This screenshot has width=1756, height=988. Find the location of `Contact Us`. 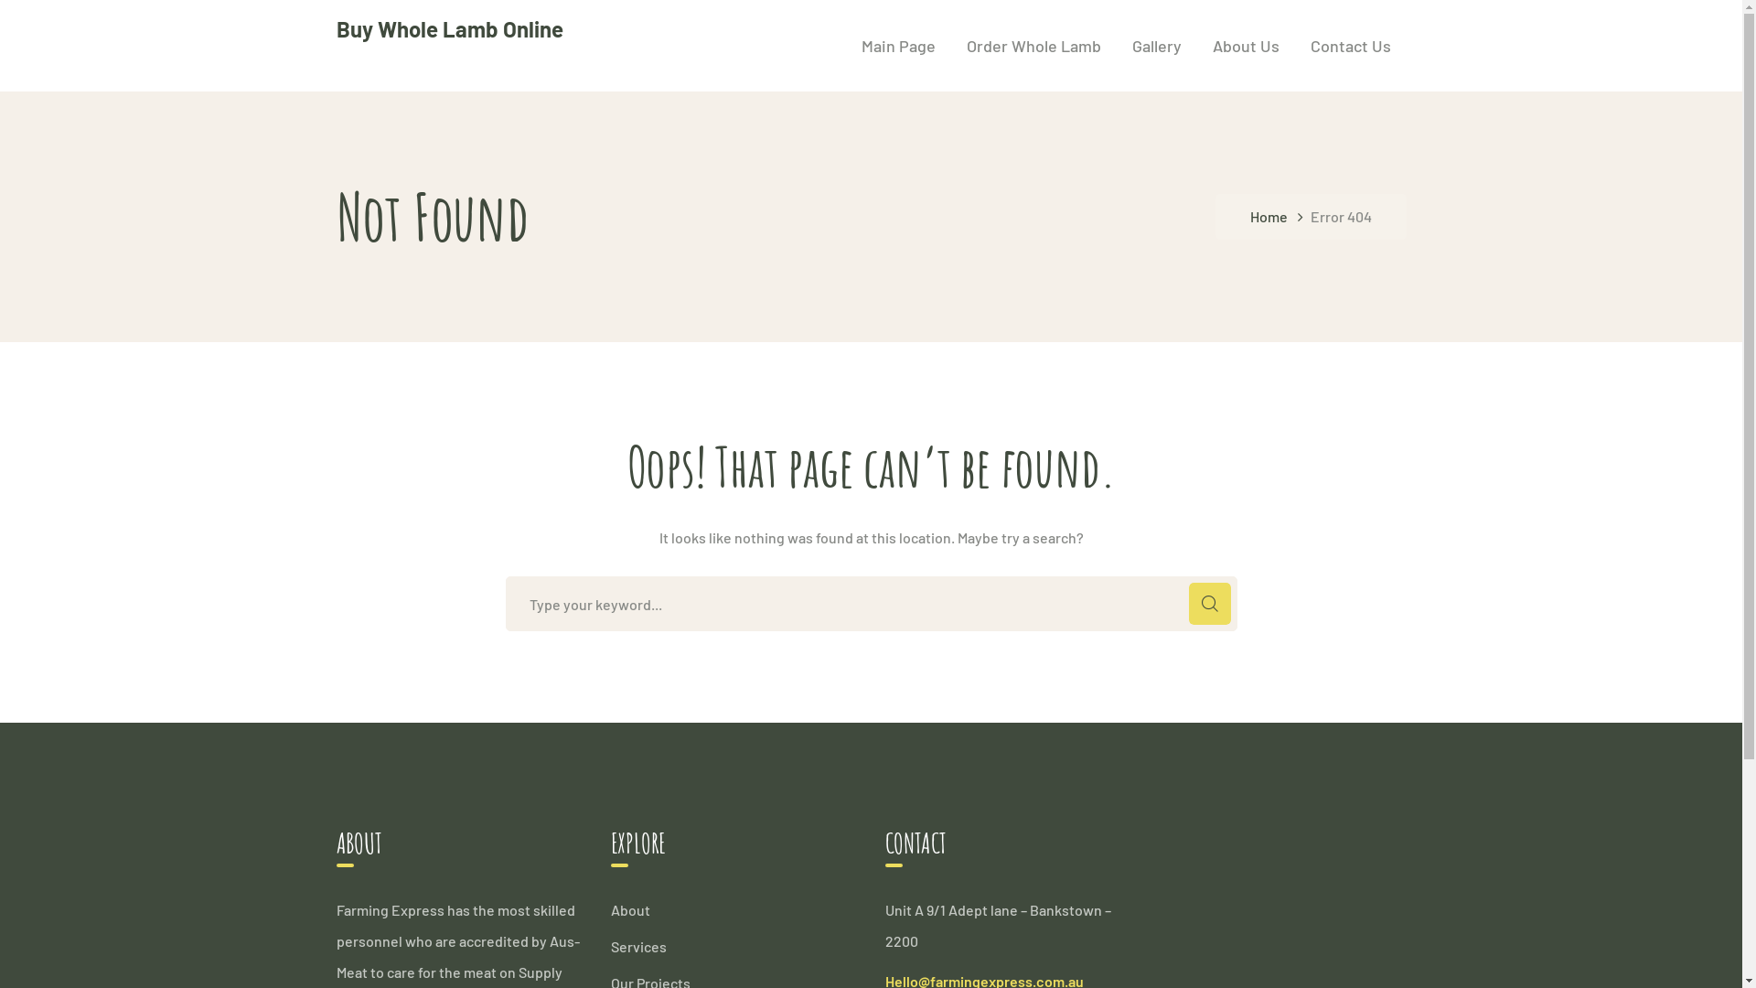

Contact Us is located at coordinates (1350, 46).